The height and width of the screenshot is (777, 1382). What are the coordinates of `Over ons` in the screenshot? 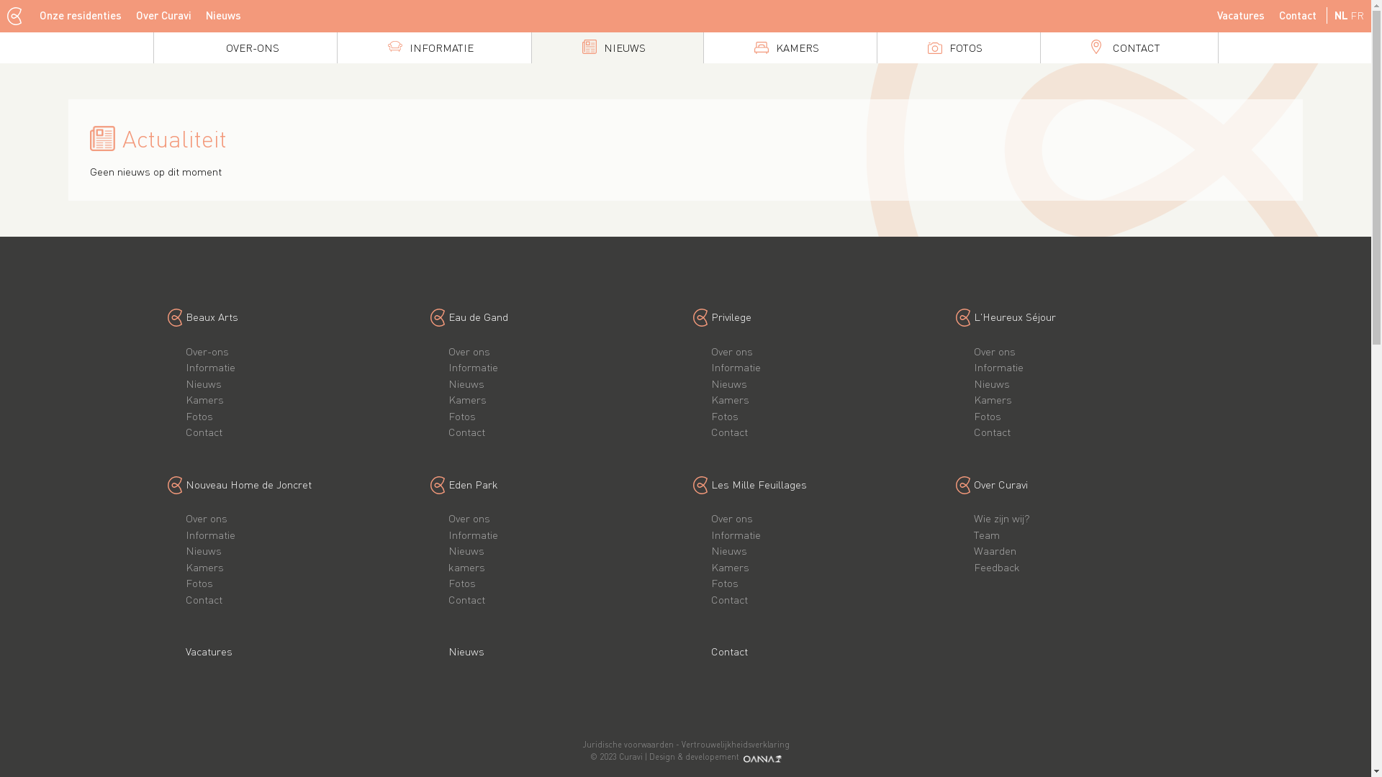 It's located at (469, 351).